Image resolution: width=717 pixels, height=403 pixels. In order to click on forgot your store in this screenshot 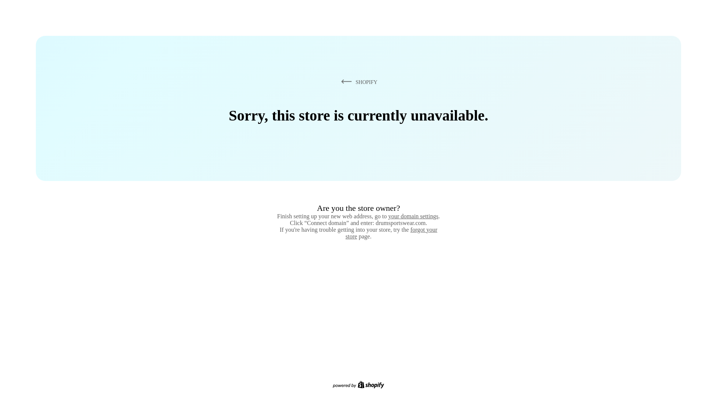, I will do `click(391, 233)`.